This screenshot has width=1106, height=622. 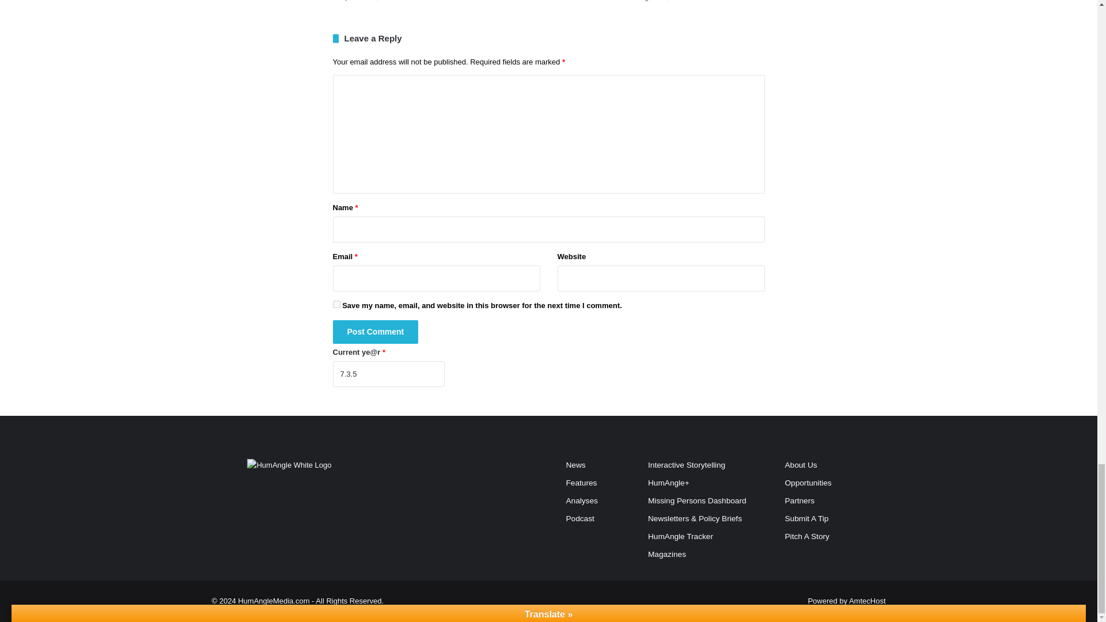 What do you see at coordinates (336, 304) in the screenshot?
I see `yes` at bounding box center [336, 304].